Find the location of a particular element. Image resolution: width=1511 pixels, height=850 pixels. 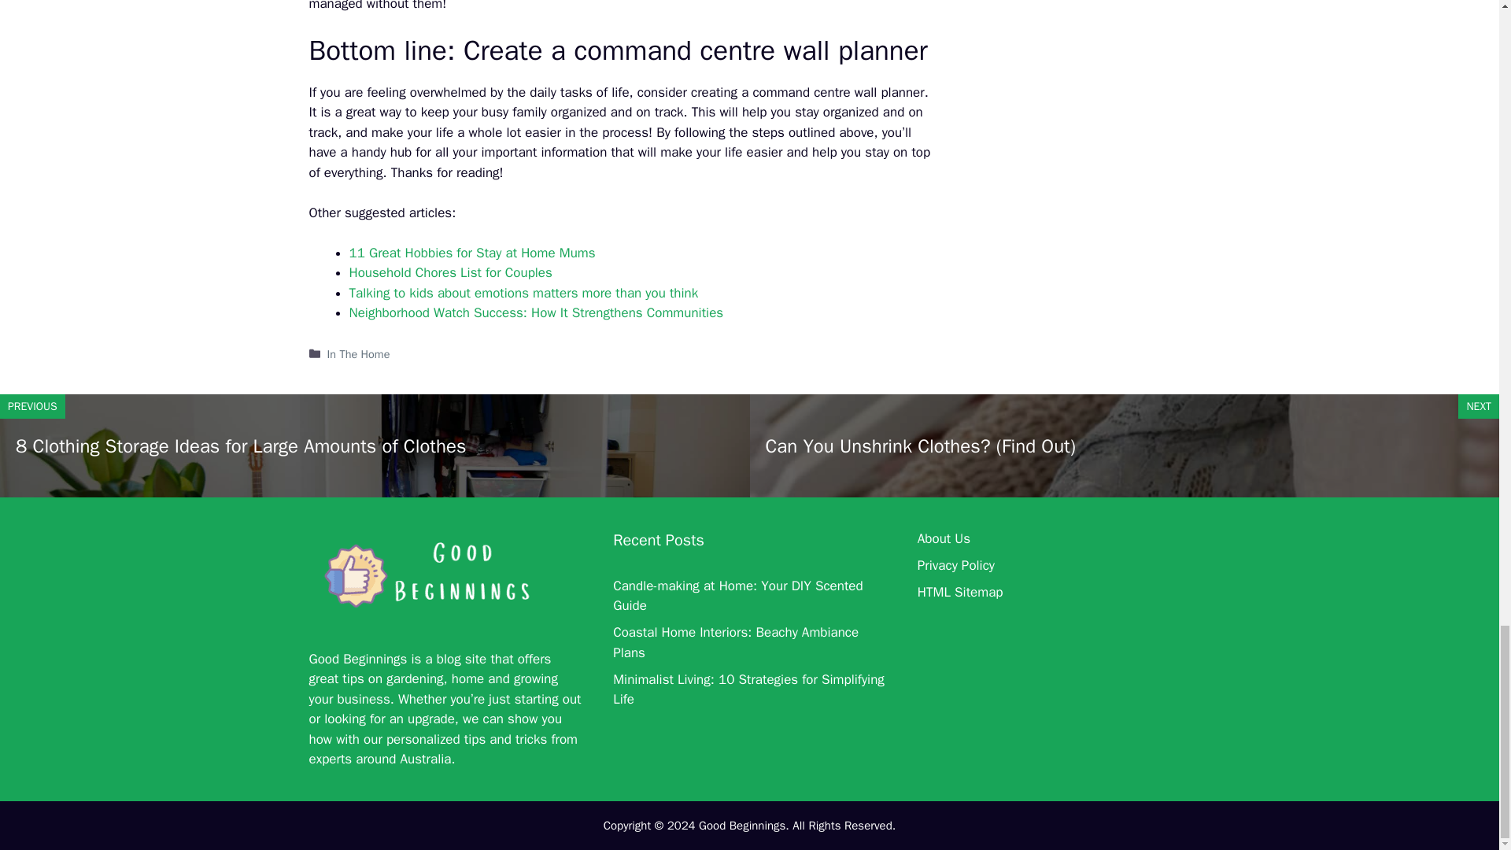

Household Chores List for Couples is located at coordinates (450, 272).